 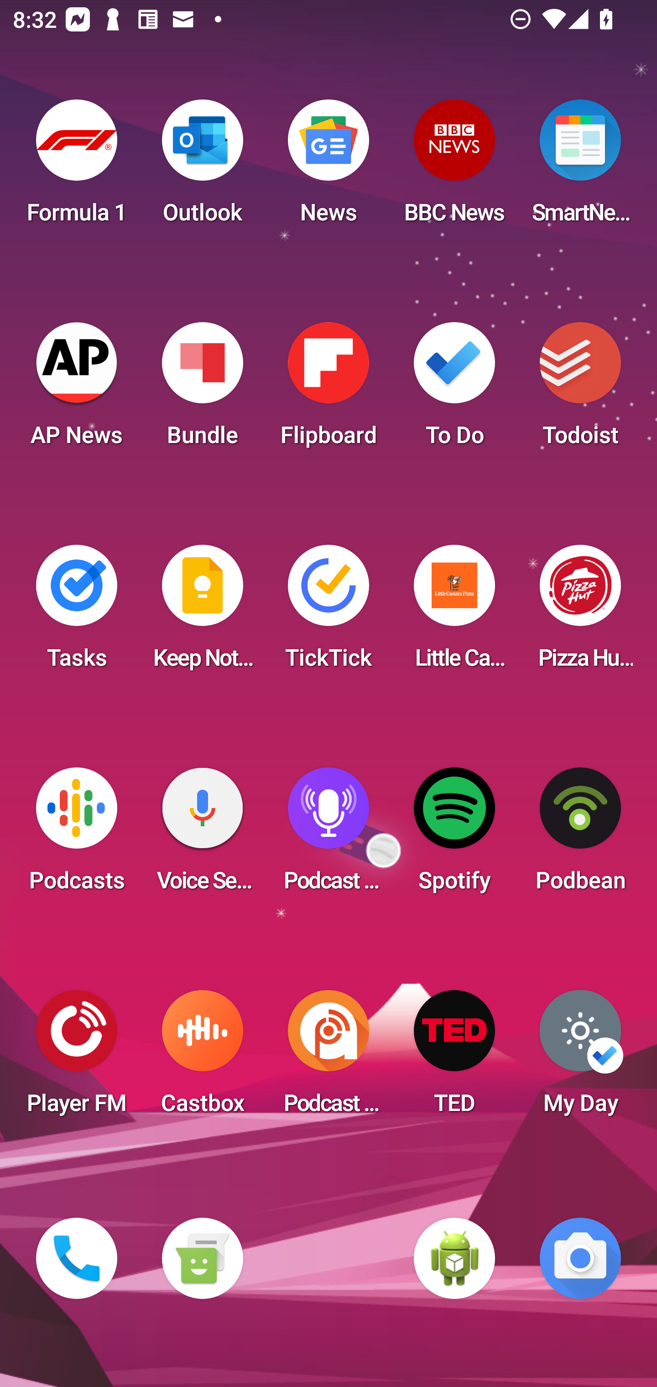 I want to click on To Do, so click(x=454, y=390).